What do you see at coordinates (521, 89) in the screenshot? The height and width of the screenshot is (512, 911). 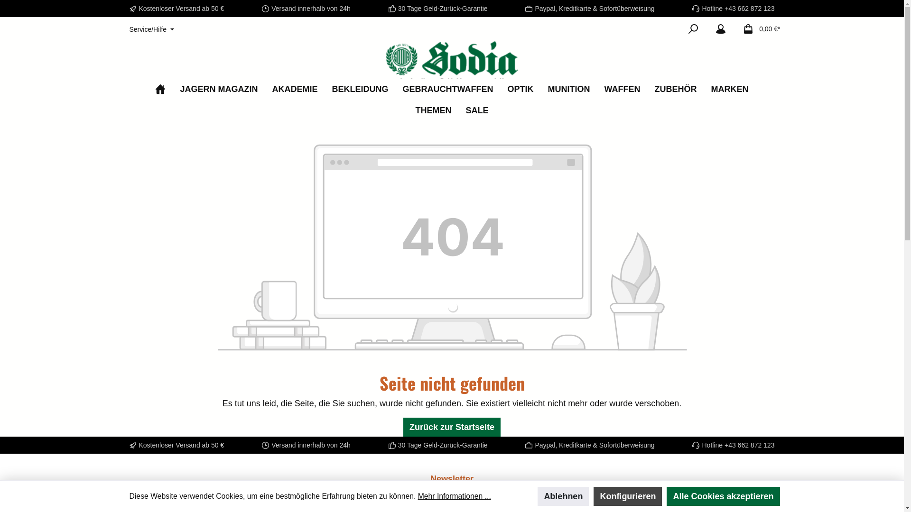 I see `OPTIK` at bounding box center [521, 89].